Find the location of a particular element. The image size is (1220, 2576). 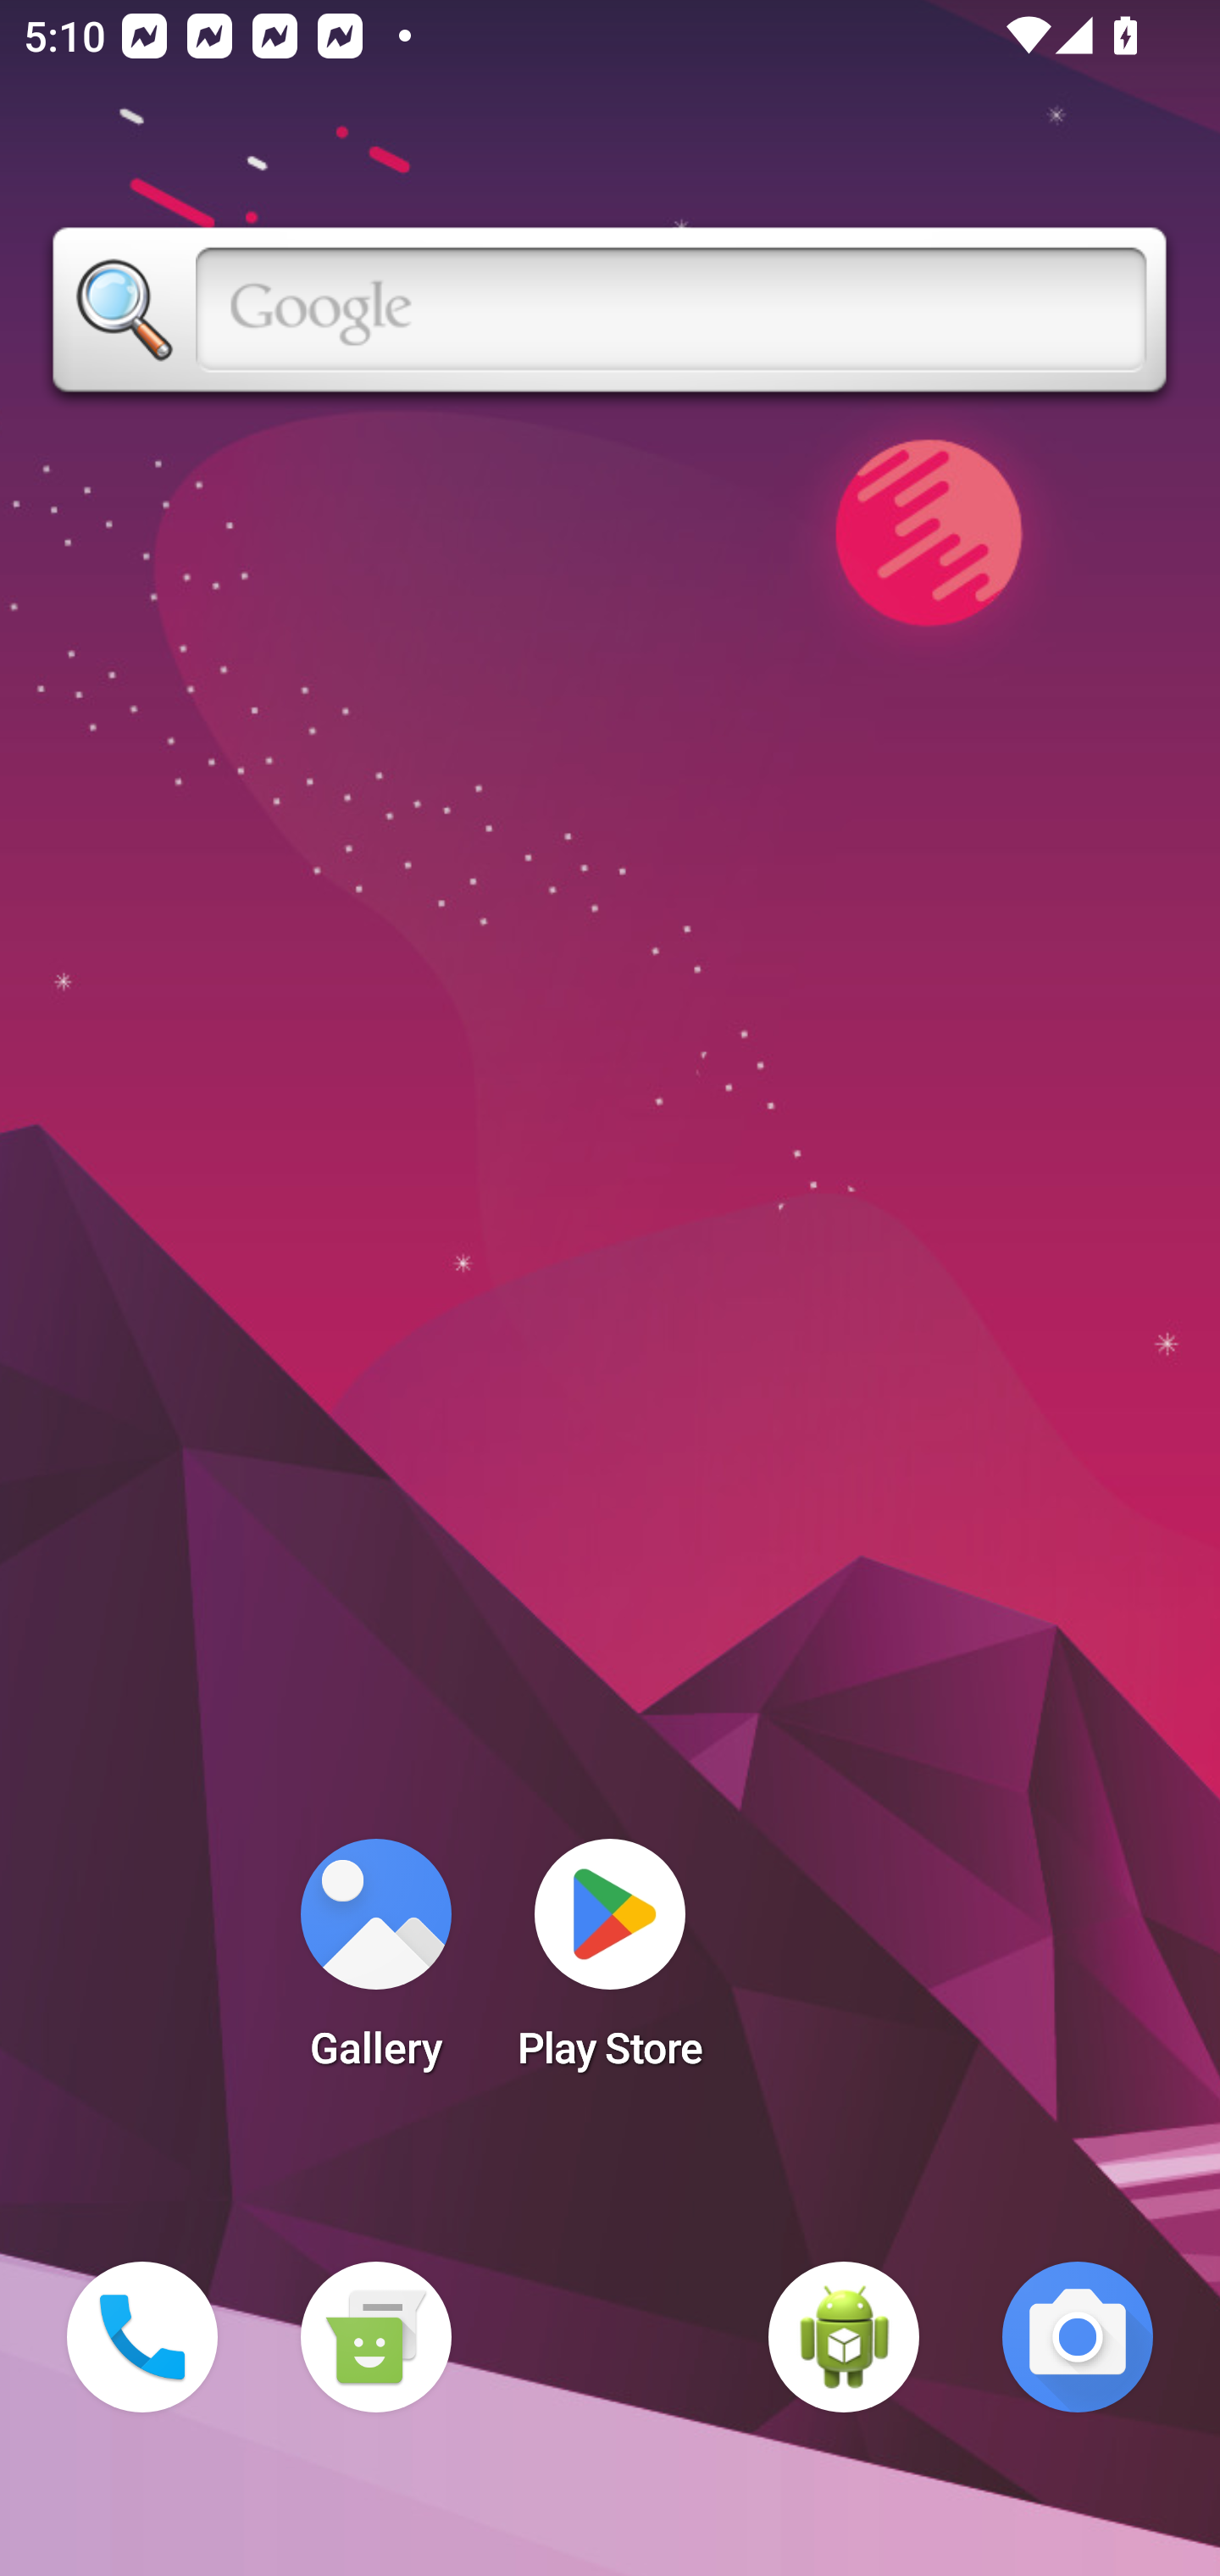

Phone is located at coordinates (142, 2337).